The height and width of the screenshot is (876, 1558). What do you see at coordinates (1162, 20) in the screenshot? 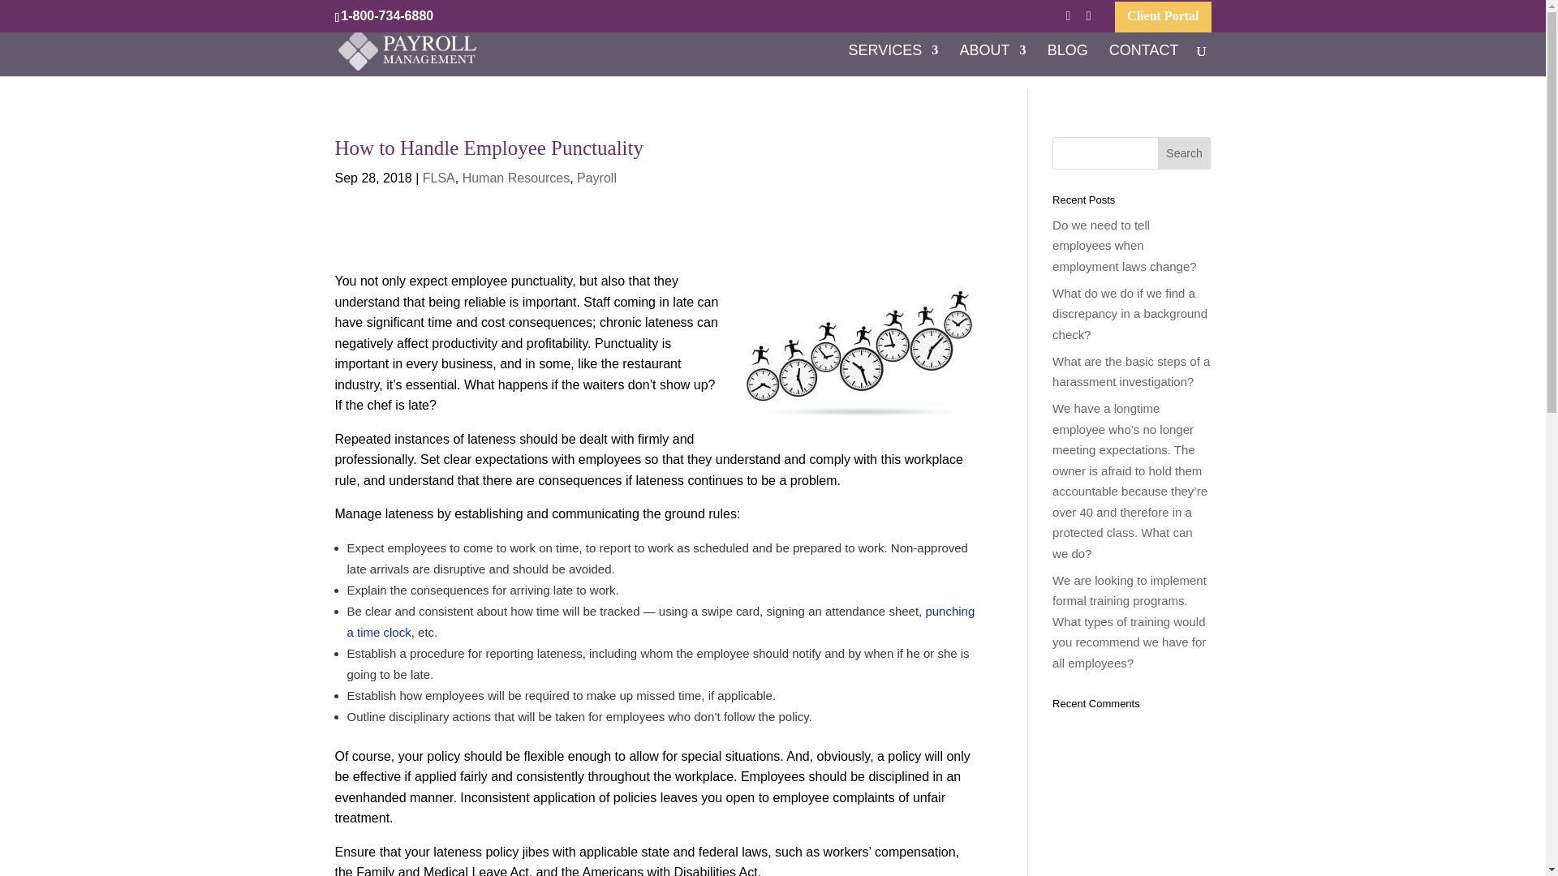
I see `Client Portal` at bounding box center [1162, 20].